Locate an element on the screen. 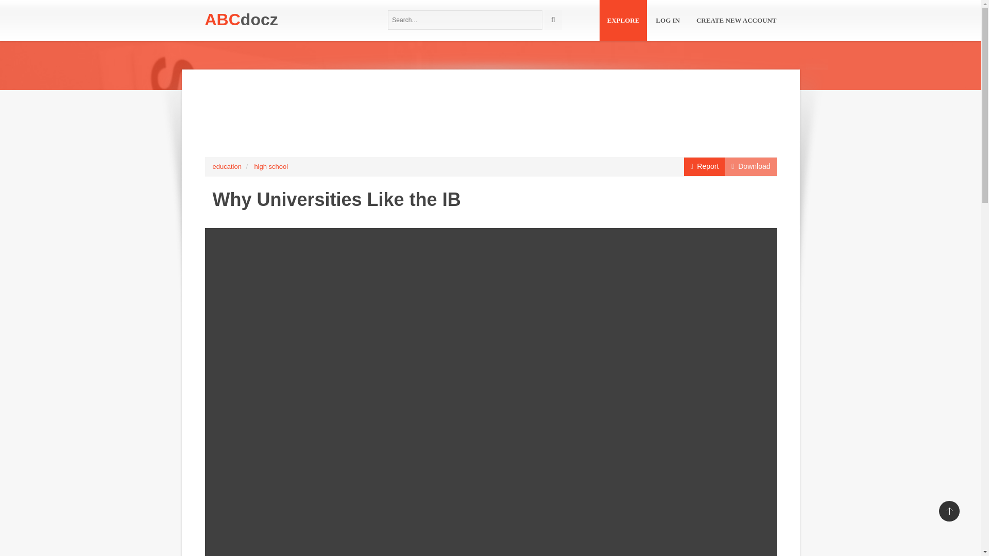  LOG IN is located at coordinates (668, 21).